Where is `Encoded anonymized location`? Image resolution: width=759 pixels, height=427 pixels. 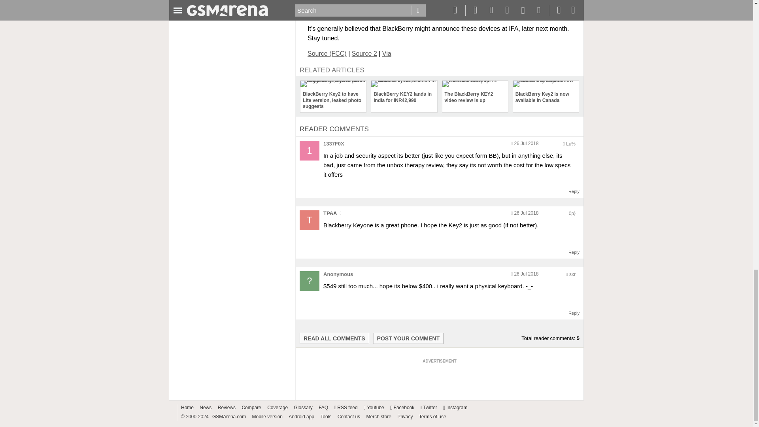 Encoded anonymized location is located at coordinates (572, 274).